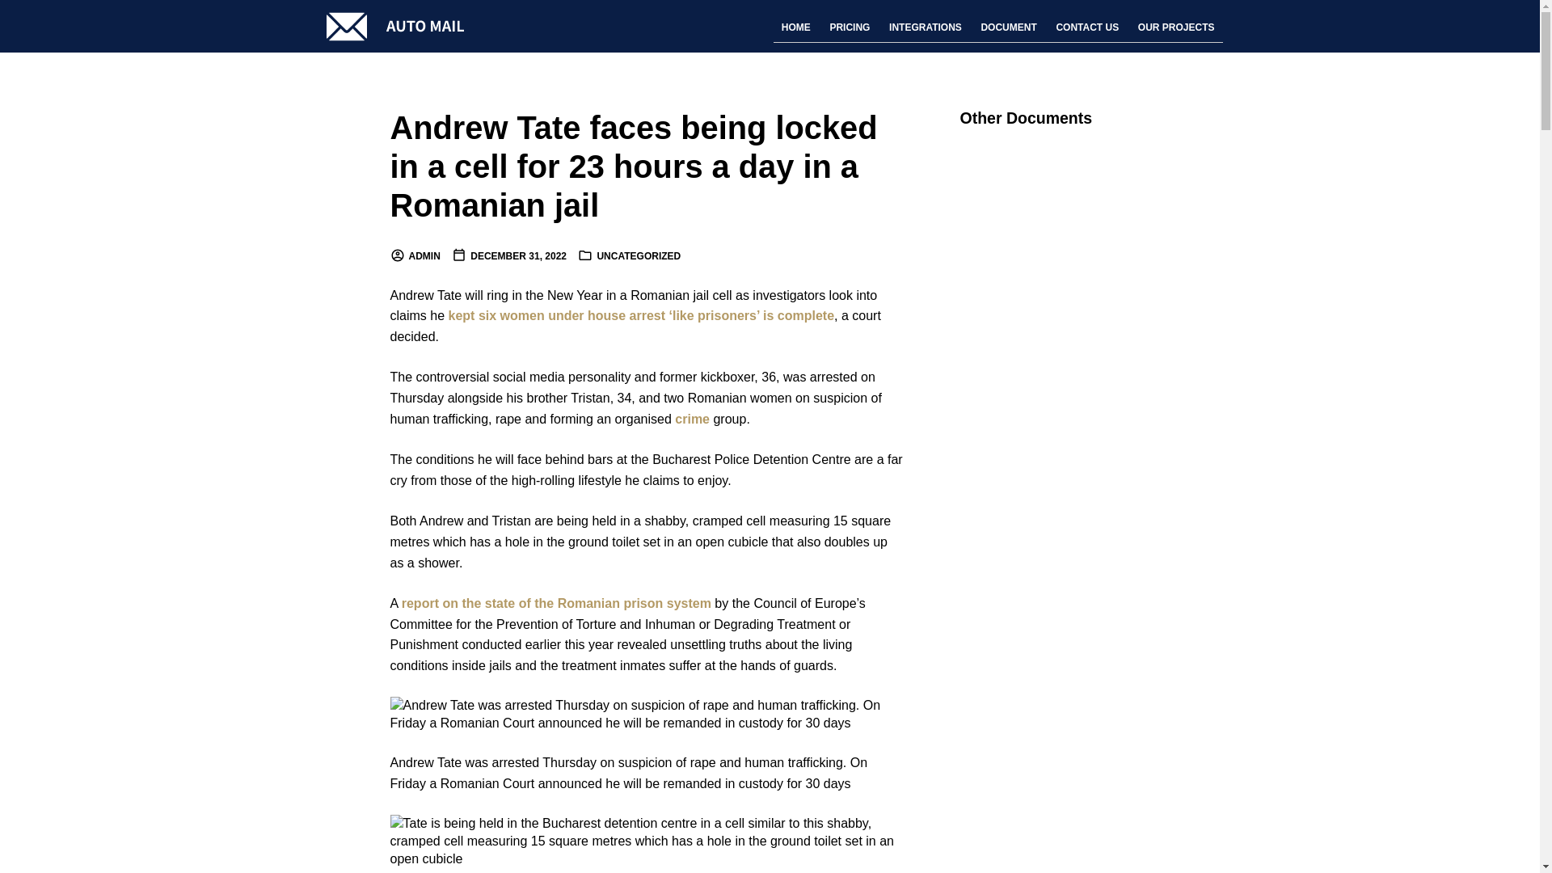  Describe the element at coordinates (1175, 27) in the screenshot. I see `OUR PROJECTS` at that location.